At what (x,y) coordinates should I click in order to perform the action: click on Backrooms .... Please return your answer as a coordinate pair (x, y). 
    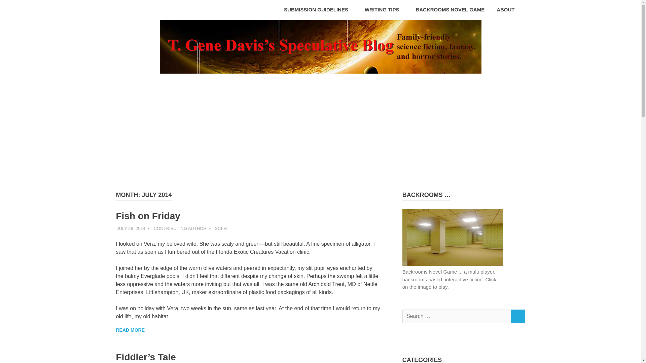
    Looking at the image, I should click on (453, 237).